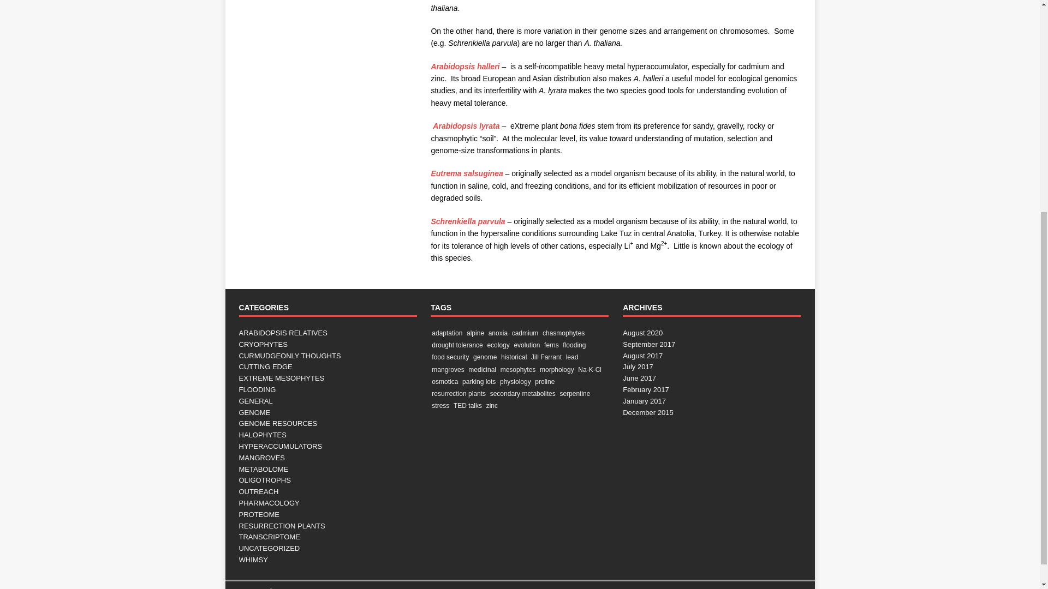 Image resolution: width=1048 pixels, height=589 pixels. Describe the element at coordinates (465, 125) in the screenshot. I see ` Arabidopsis lyrata` at that location.